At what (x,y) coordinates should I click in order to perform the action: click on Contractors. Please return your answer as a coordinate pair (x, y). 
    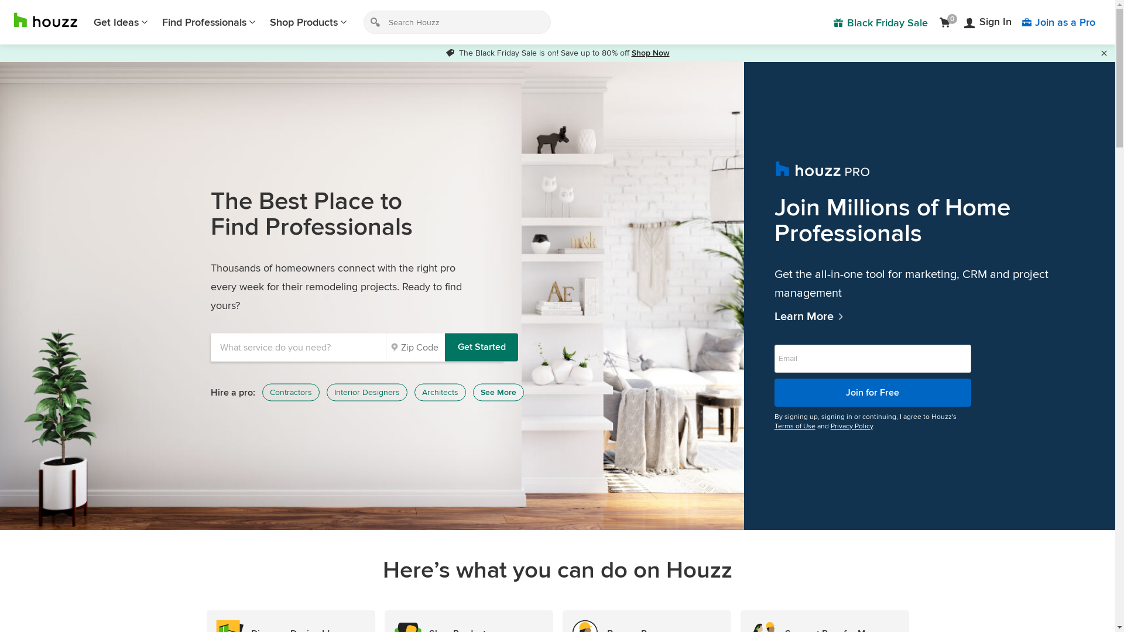
    Looking at the image, I should click on (291, 393).